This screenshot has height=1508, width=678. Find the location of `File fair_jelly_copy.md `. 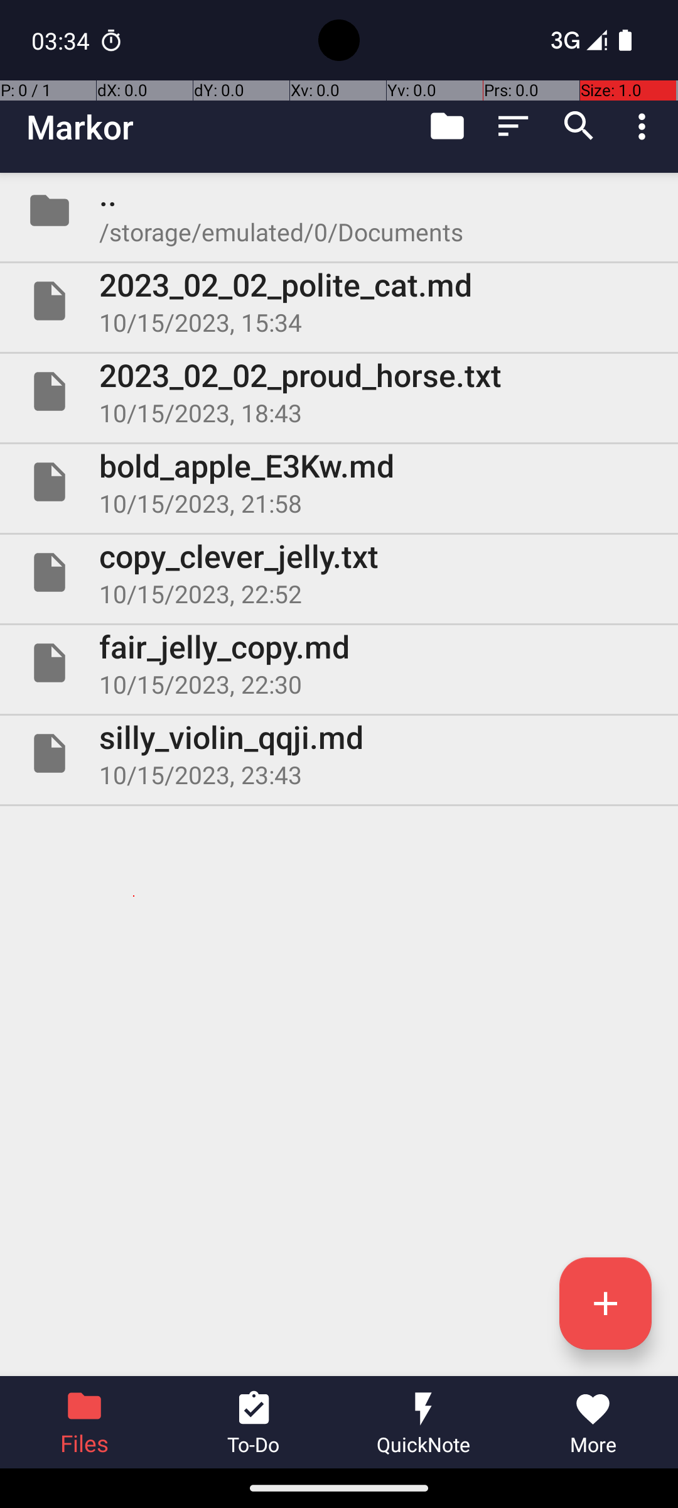

File fair_jelly_copy.md  is located at coordinates (339, 663).